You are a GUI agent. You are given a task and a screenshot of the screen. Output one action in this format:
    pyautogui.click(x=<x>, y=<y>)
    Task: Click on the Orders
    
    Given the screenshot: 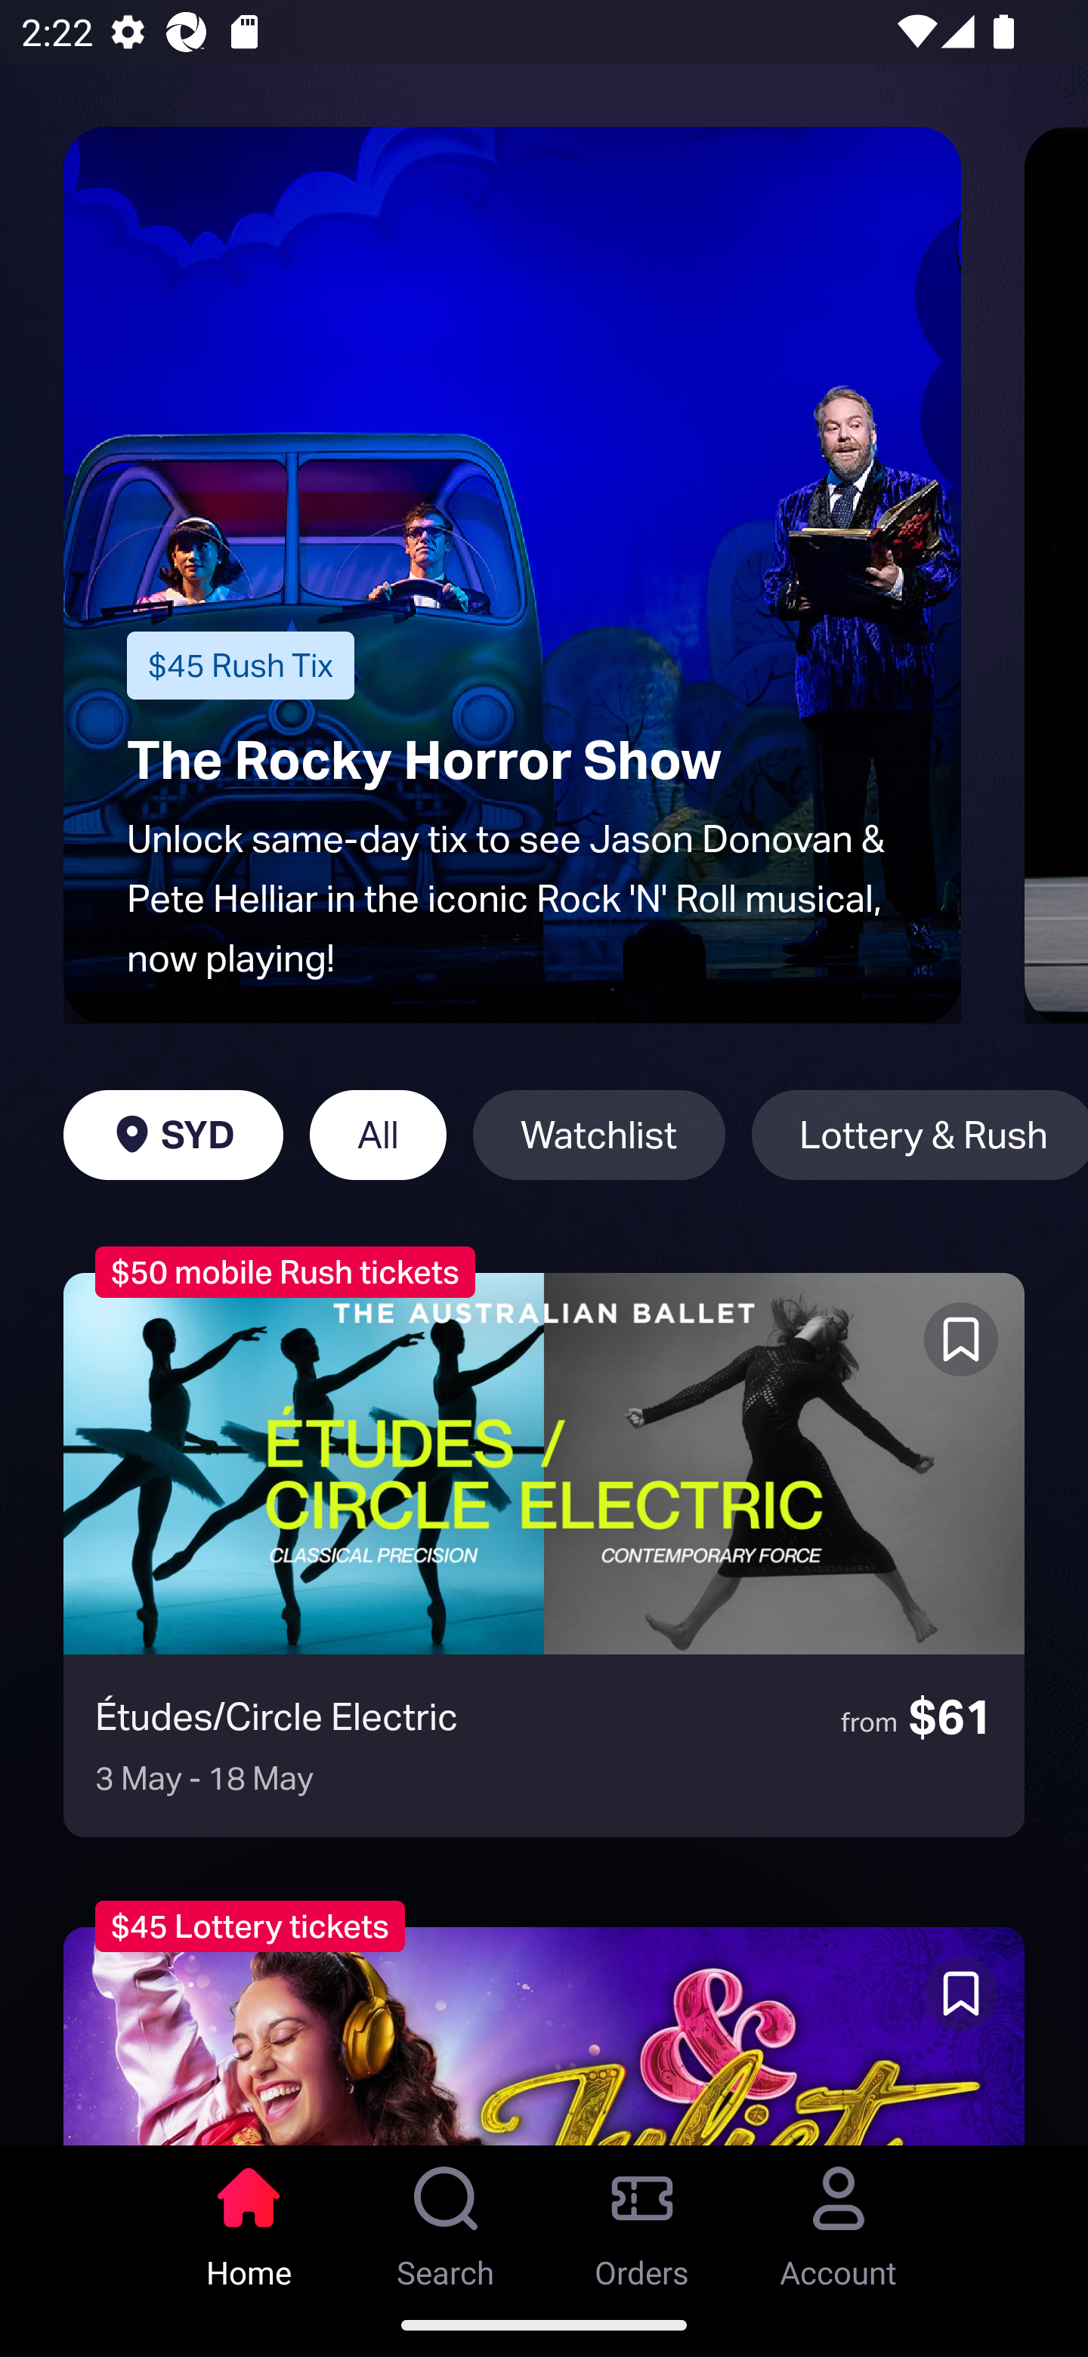 What is the action you would take?
    pyautogui.click(x=642, y=2219)
    